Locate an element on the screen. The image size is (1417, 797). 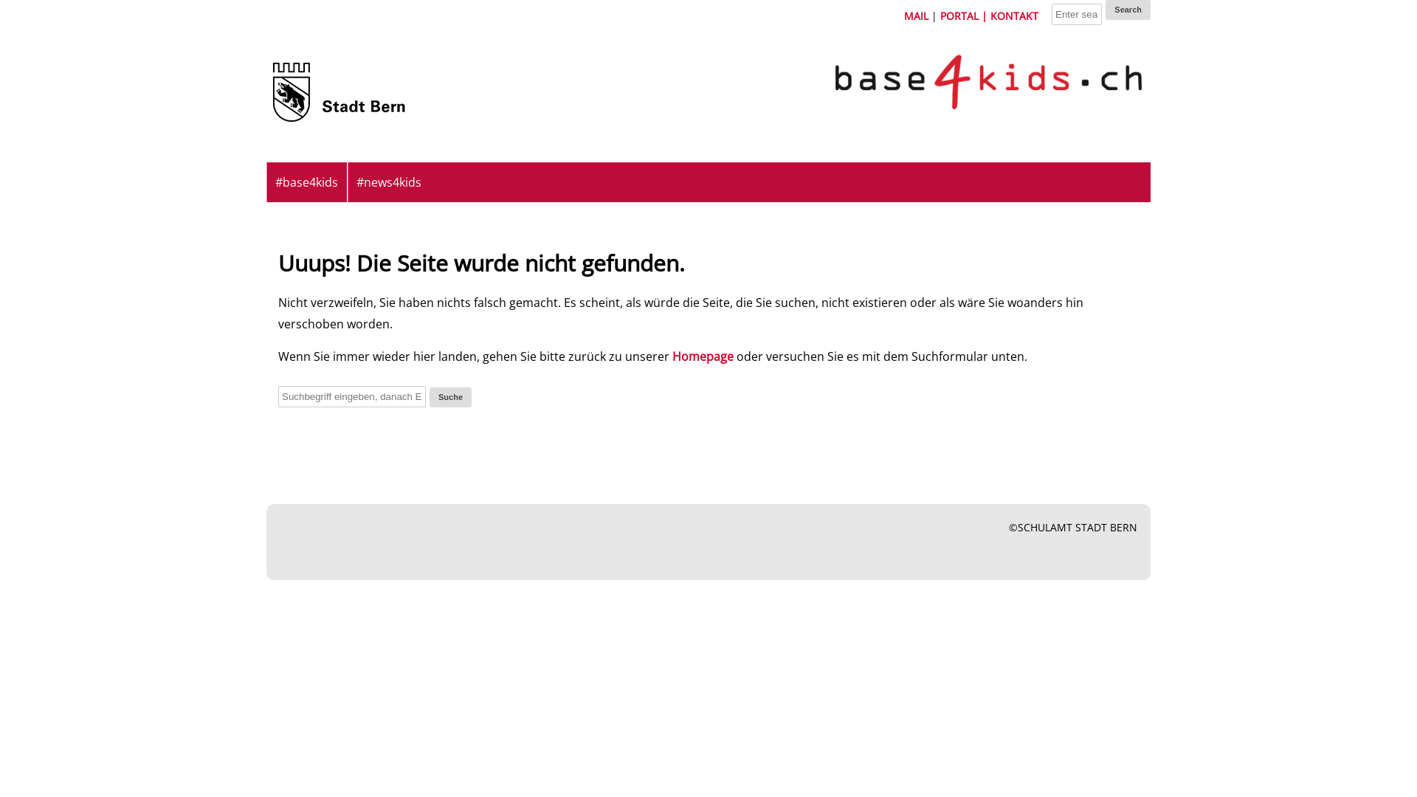
MAIL is located at coordinates (917, 16).